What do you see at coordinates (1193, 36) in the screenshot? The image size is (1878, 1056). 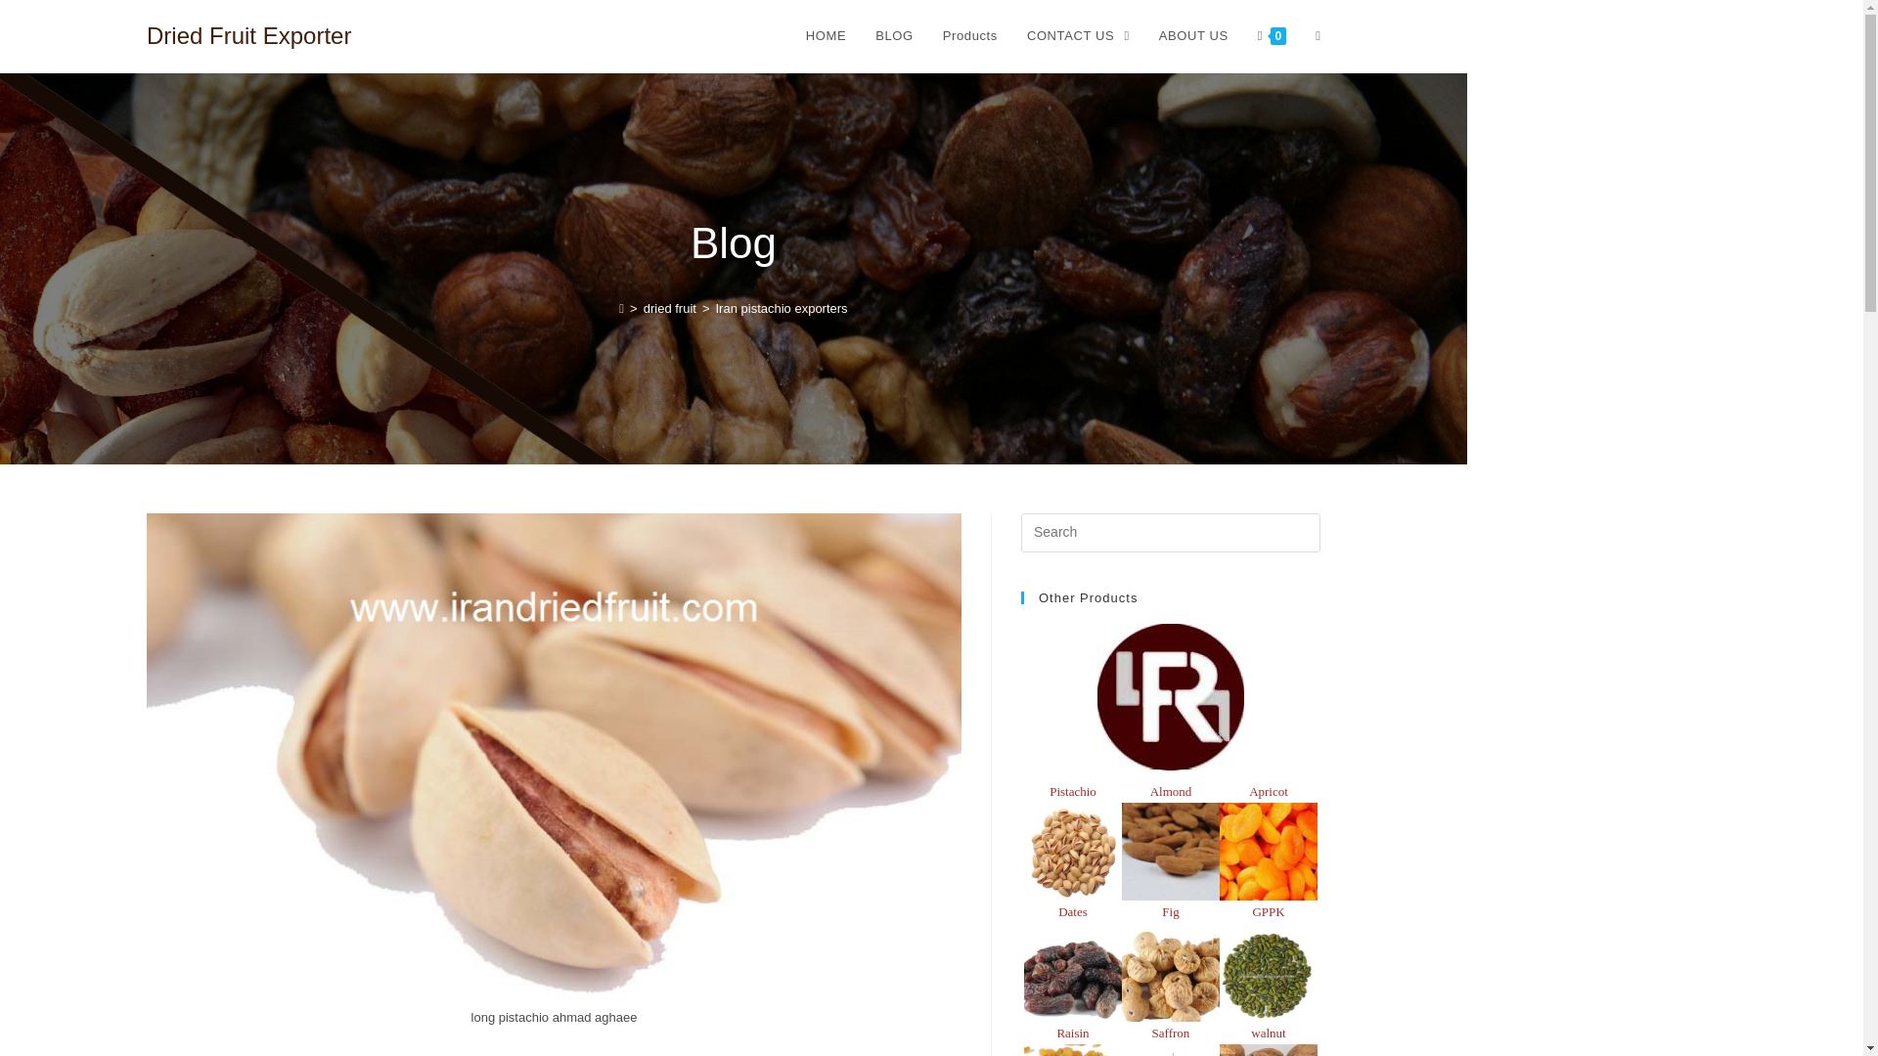 I see `ABOUT US` at bounding box center [1193, 36].